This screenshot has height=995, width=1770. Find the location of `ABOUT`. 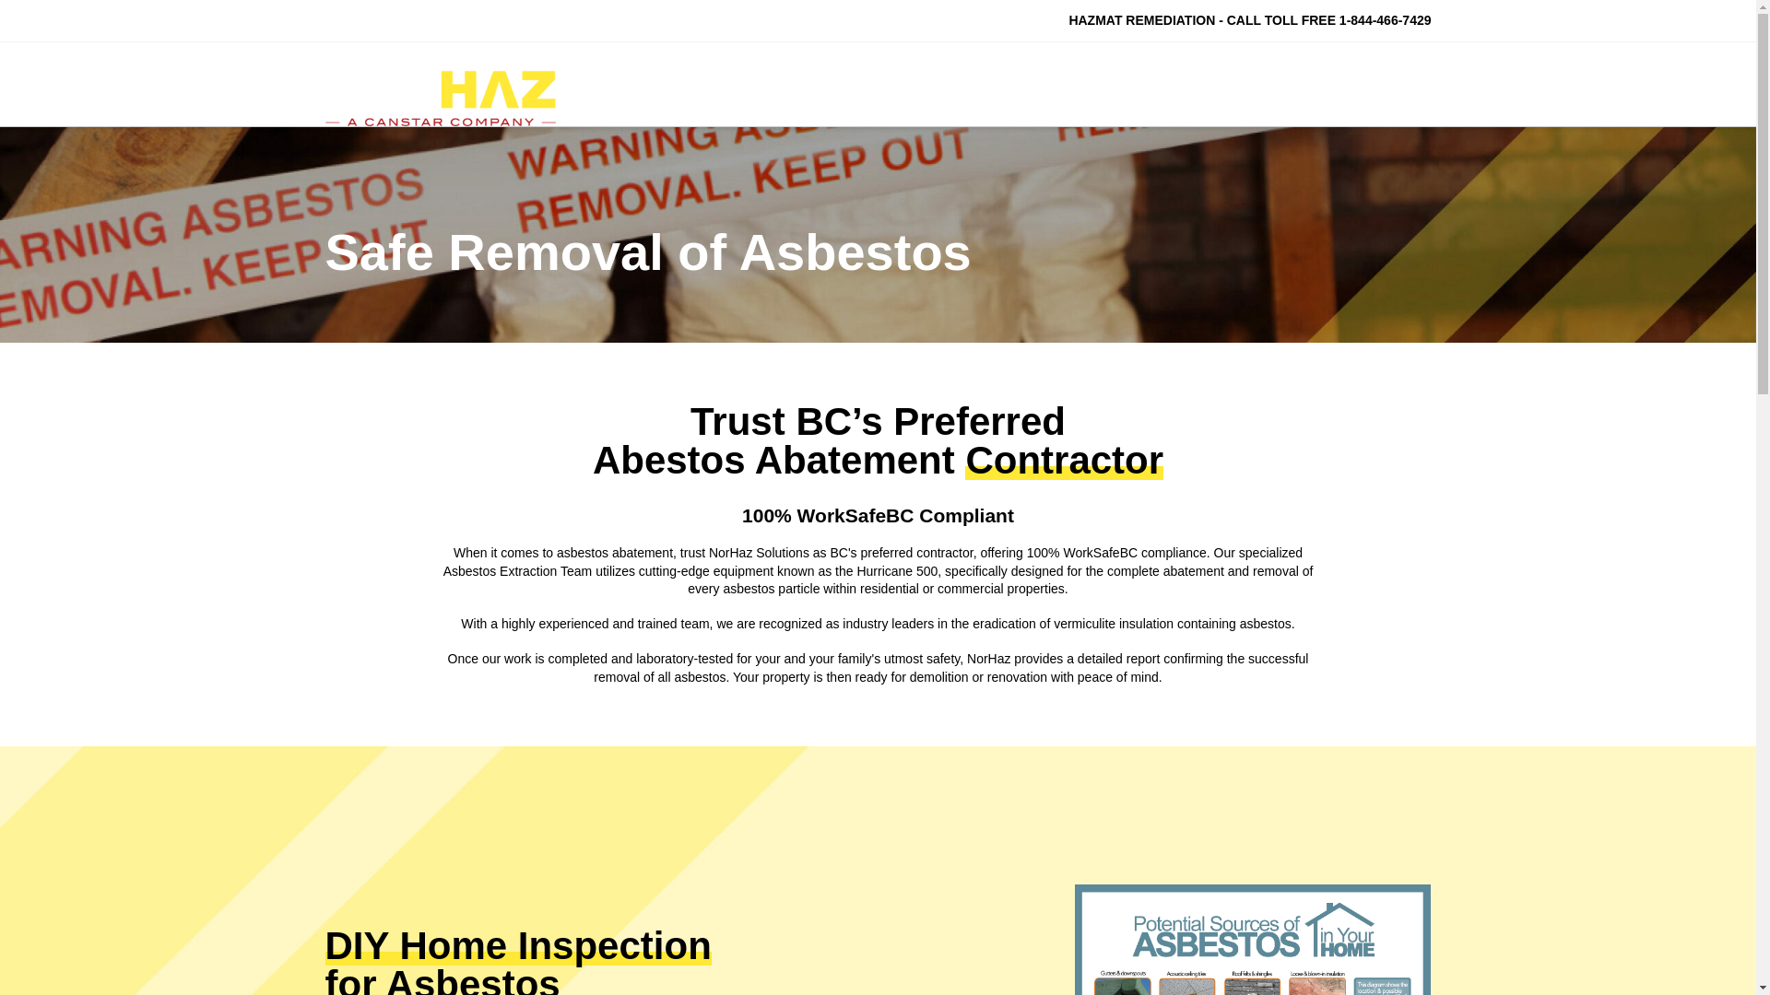

ABOUT is located at coordinates (1016, 84).